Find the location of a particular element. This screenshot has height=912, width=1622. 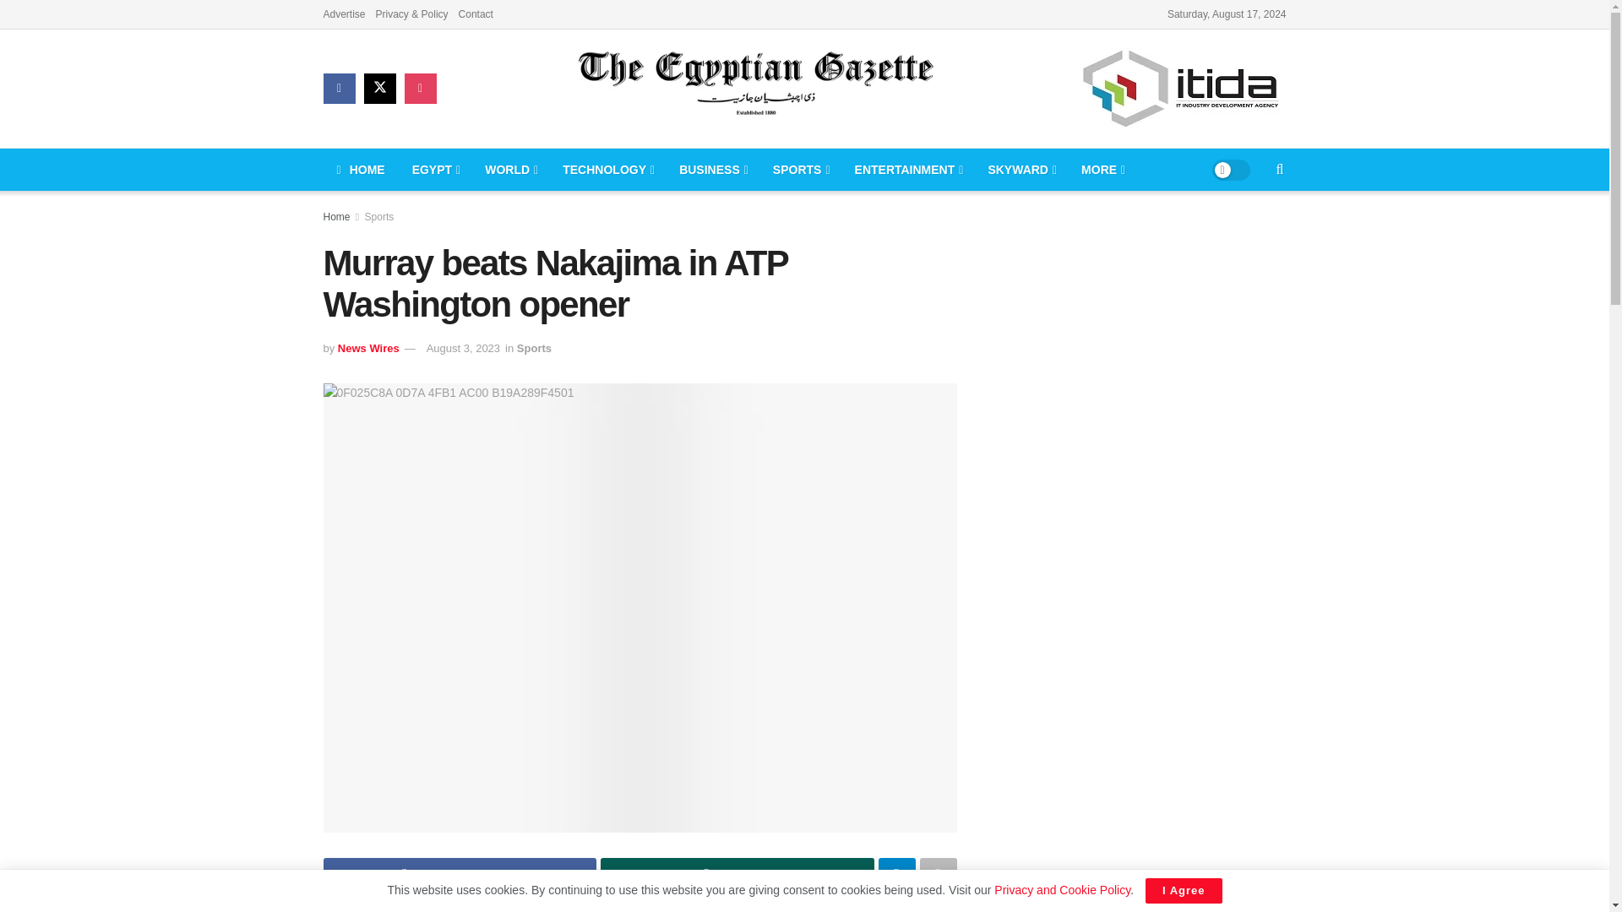

WORLD is located at coordinates (510, 169).